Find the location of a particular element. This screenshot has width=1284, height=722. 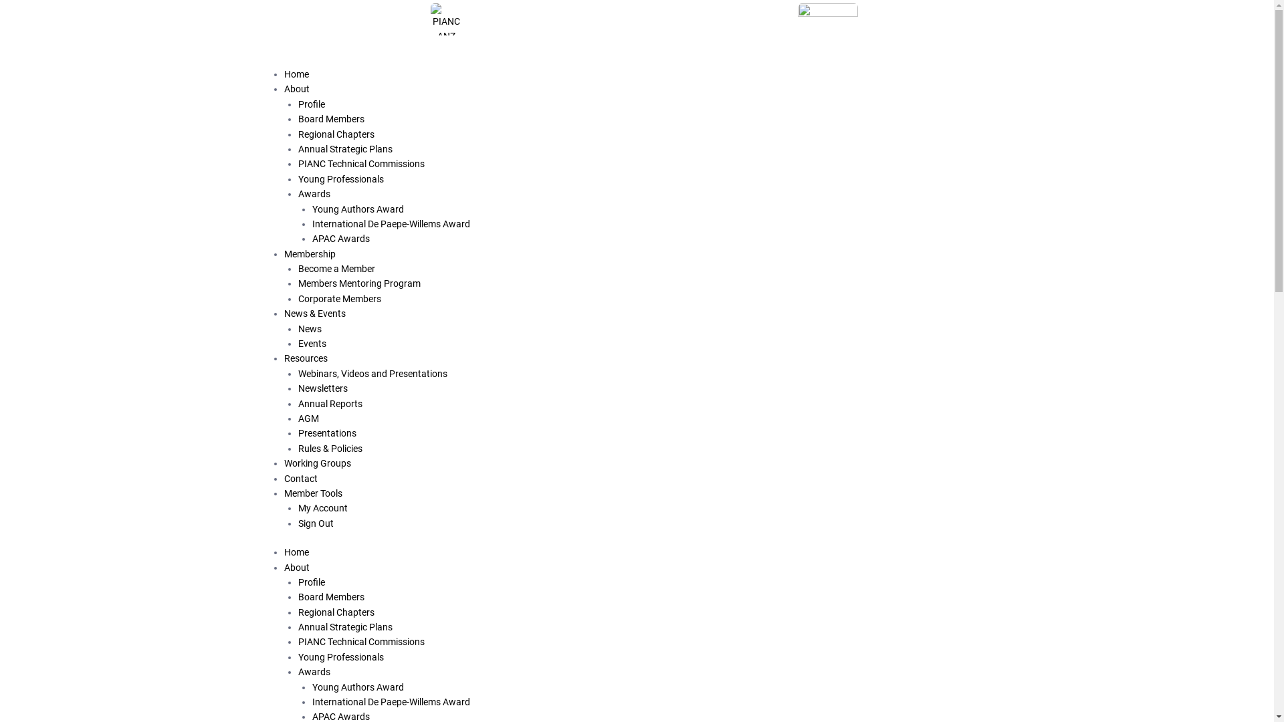

Profile is located at coordinates (312, 104).